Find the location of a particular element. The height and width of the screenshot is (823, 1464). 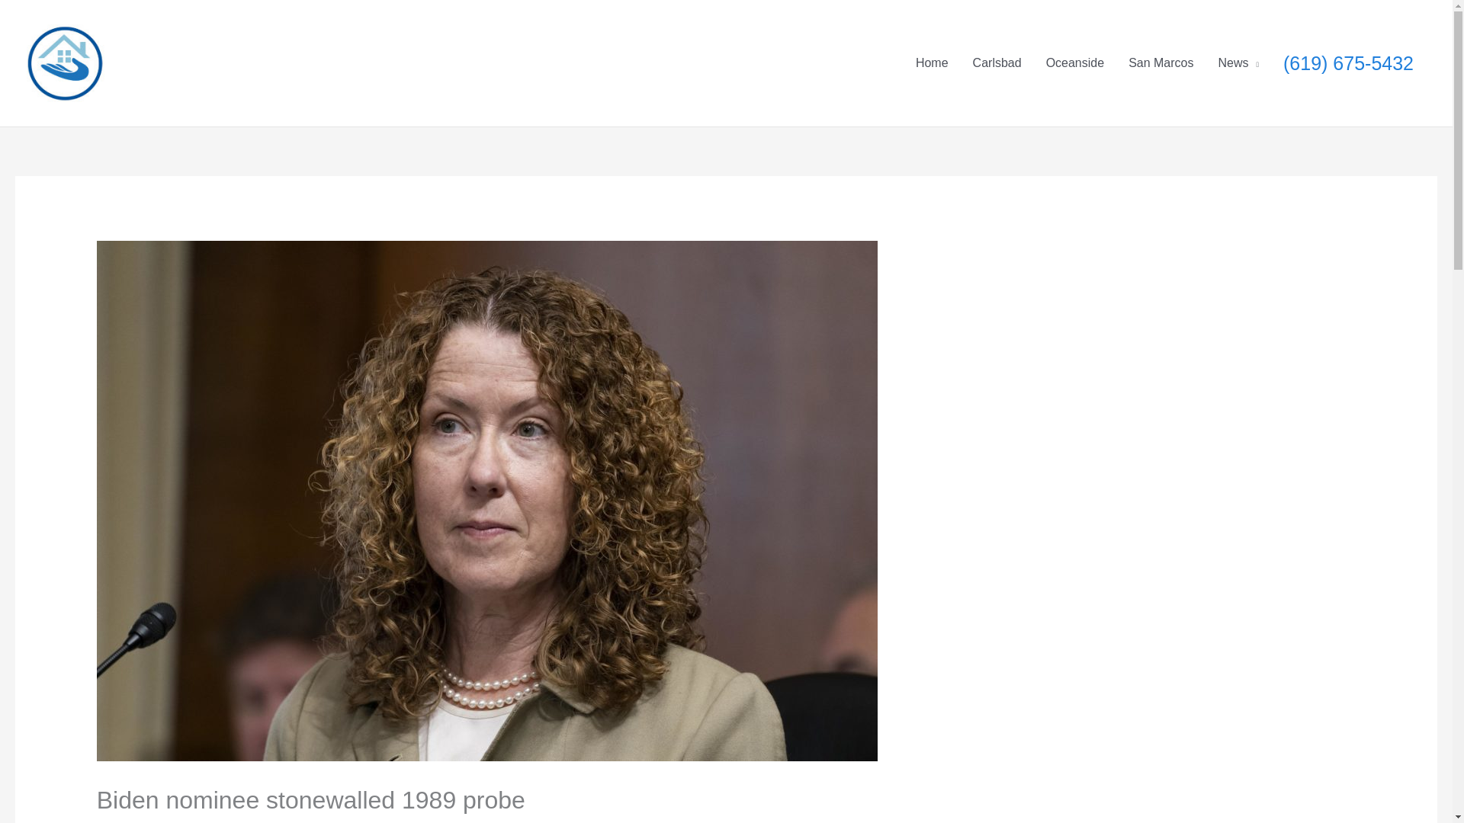

Oceanside is located at coordinates (1075, 62).